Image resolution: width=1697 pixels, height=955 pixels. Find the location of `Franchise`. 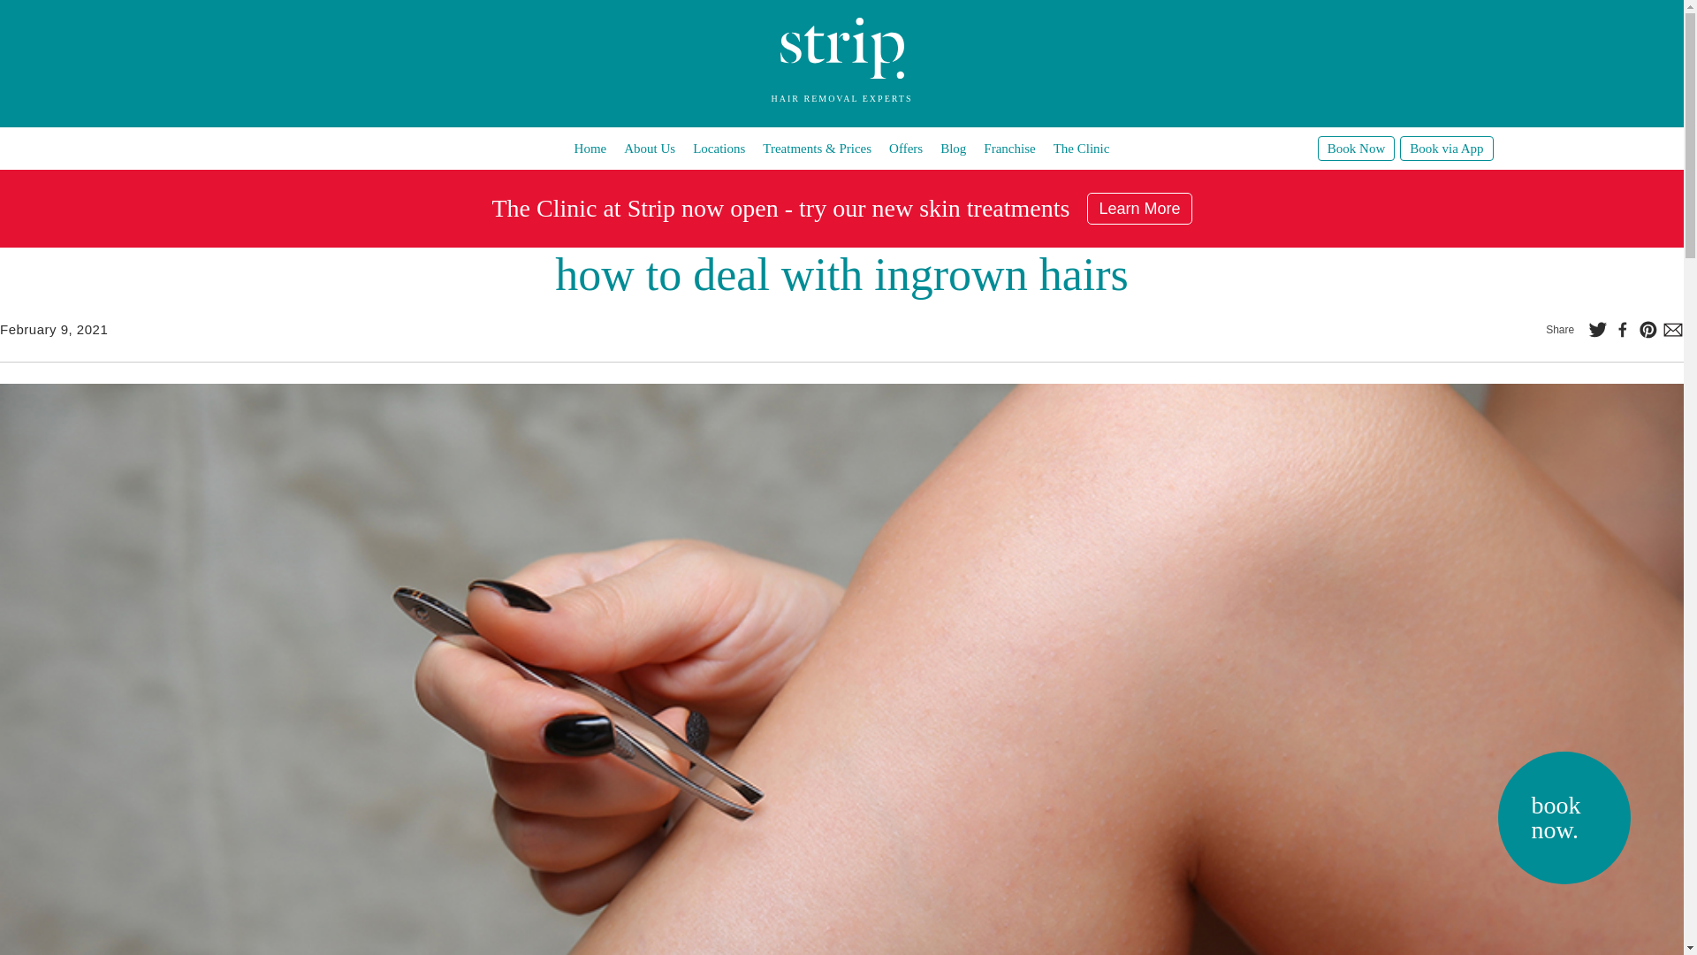

Franchise is located at coordinates (1009, 149).